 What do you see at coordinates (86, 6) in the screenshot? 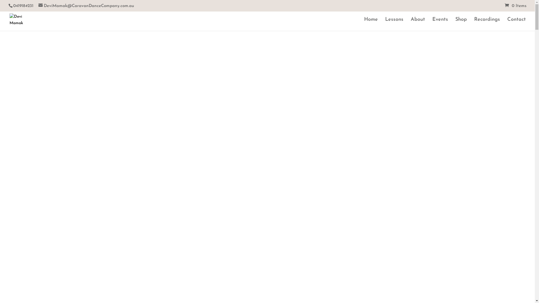
I see `DeviMamak@CaravanDanceCompany.com.au` at bounding box center [86, 6].